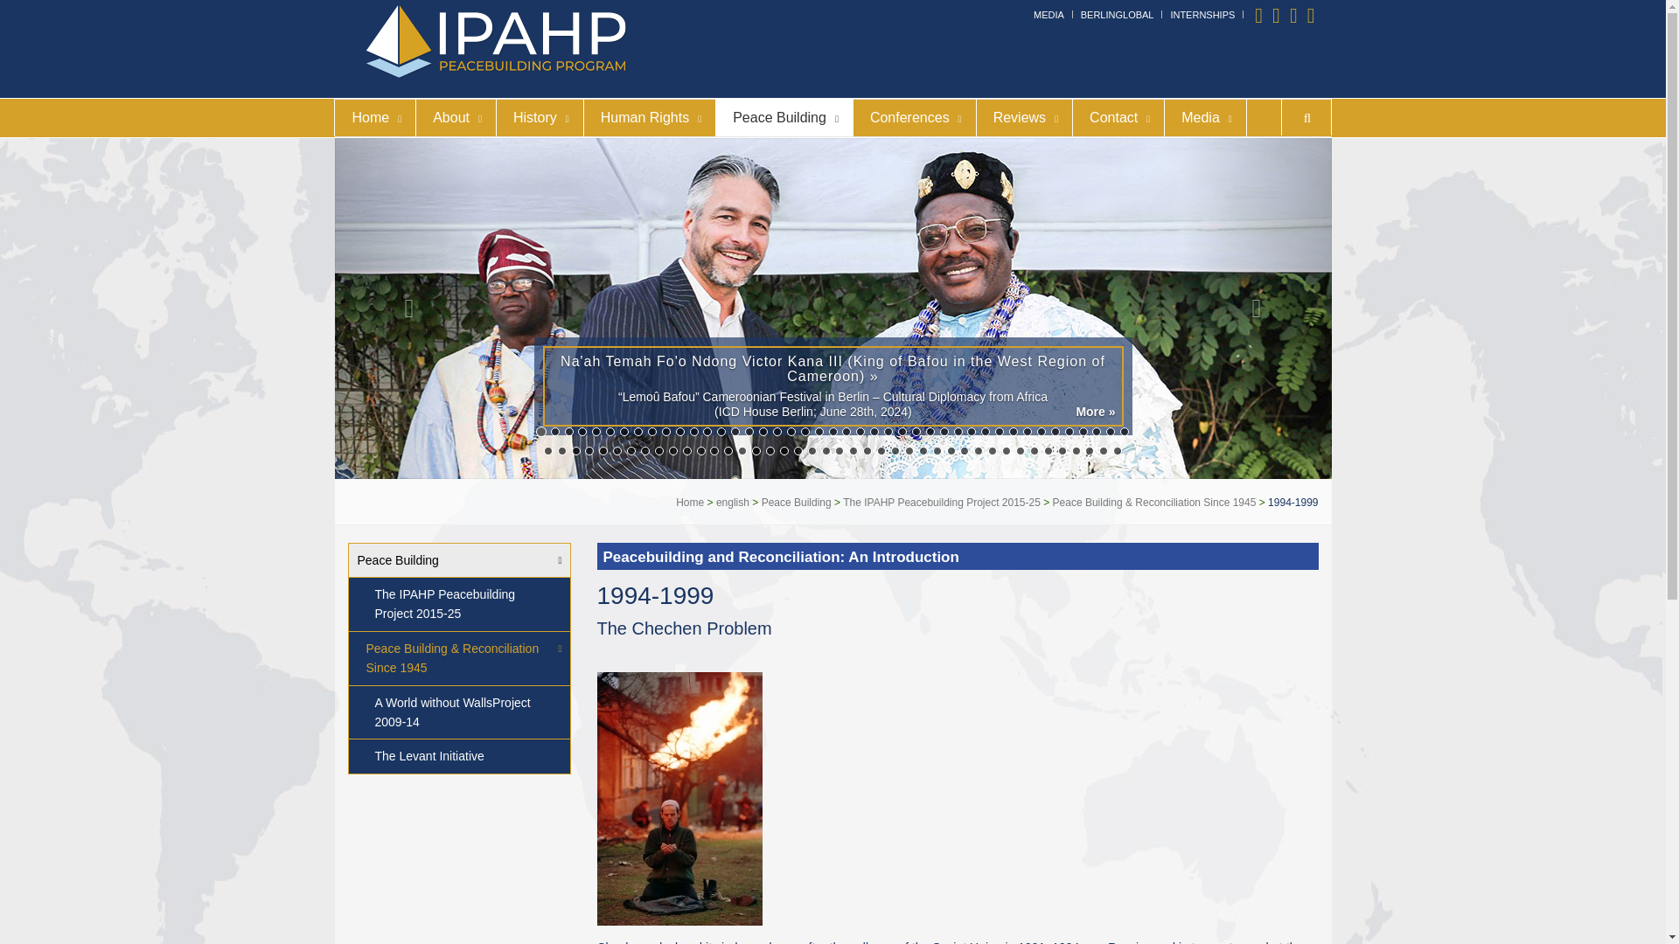 This screenshot has height=944, width=1679. I want to click on Peace Building, so click(784, 117).